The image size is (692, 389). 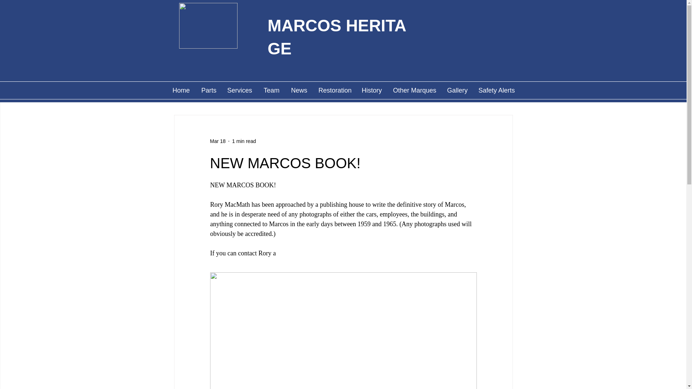 What do you see at coordinates (272, 90) in the screenshot?
I see `Team` at bounding box center [272, 90].